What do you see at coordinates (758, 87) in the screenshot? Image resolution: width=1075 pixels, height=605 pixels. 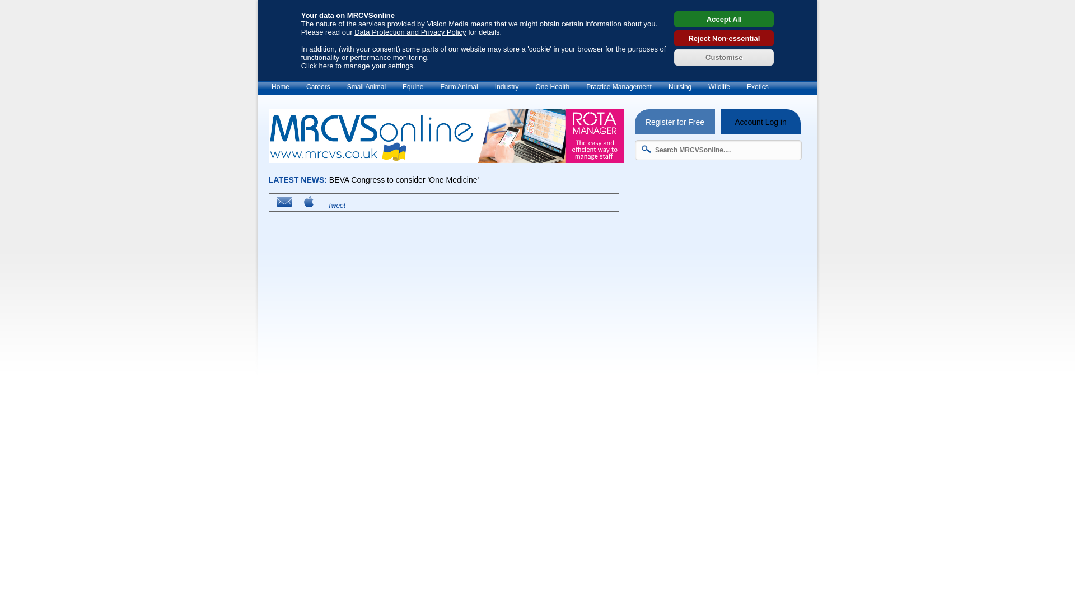 I see `Exotics` at bounding box center [758, 87].